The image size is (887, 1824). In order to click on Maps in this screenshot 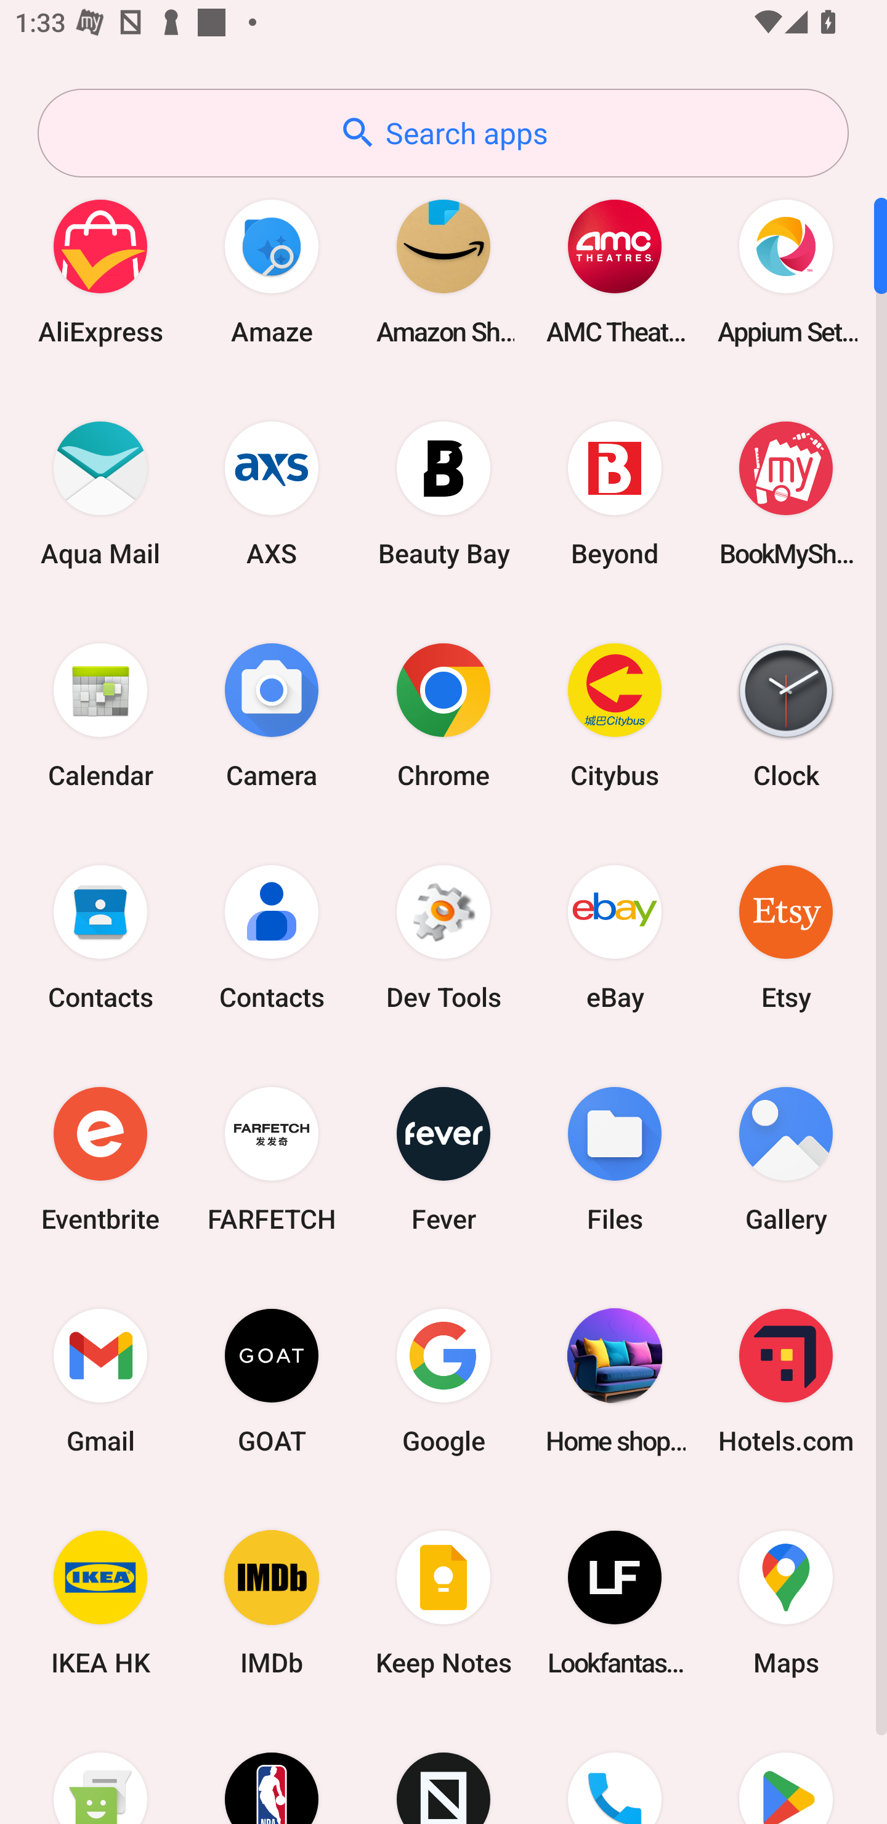, I will do `click(786, 1603)`.